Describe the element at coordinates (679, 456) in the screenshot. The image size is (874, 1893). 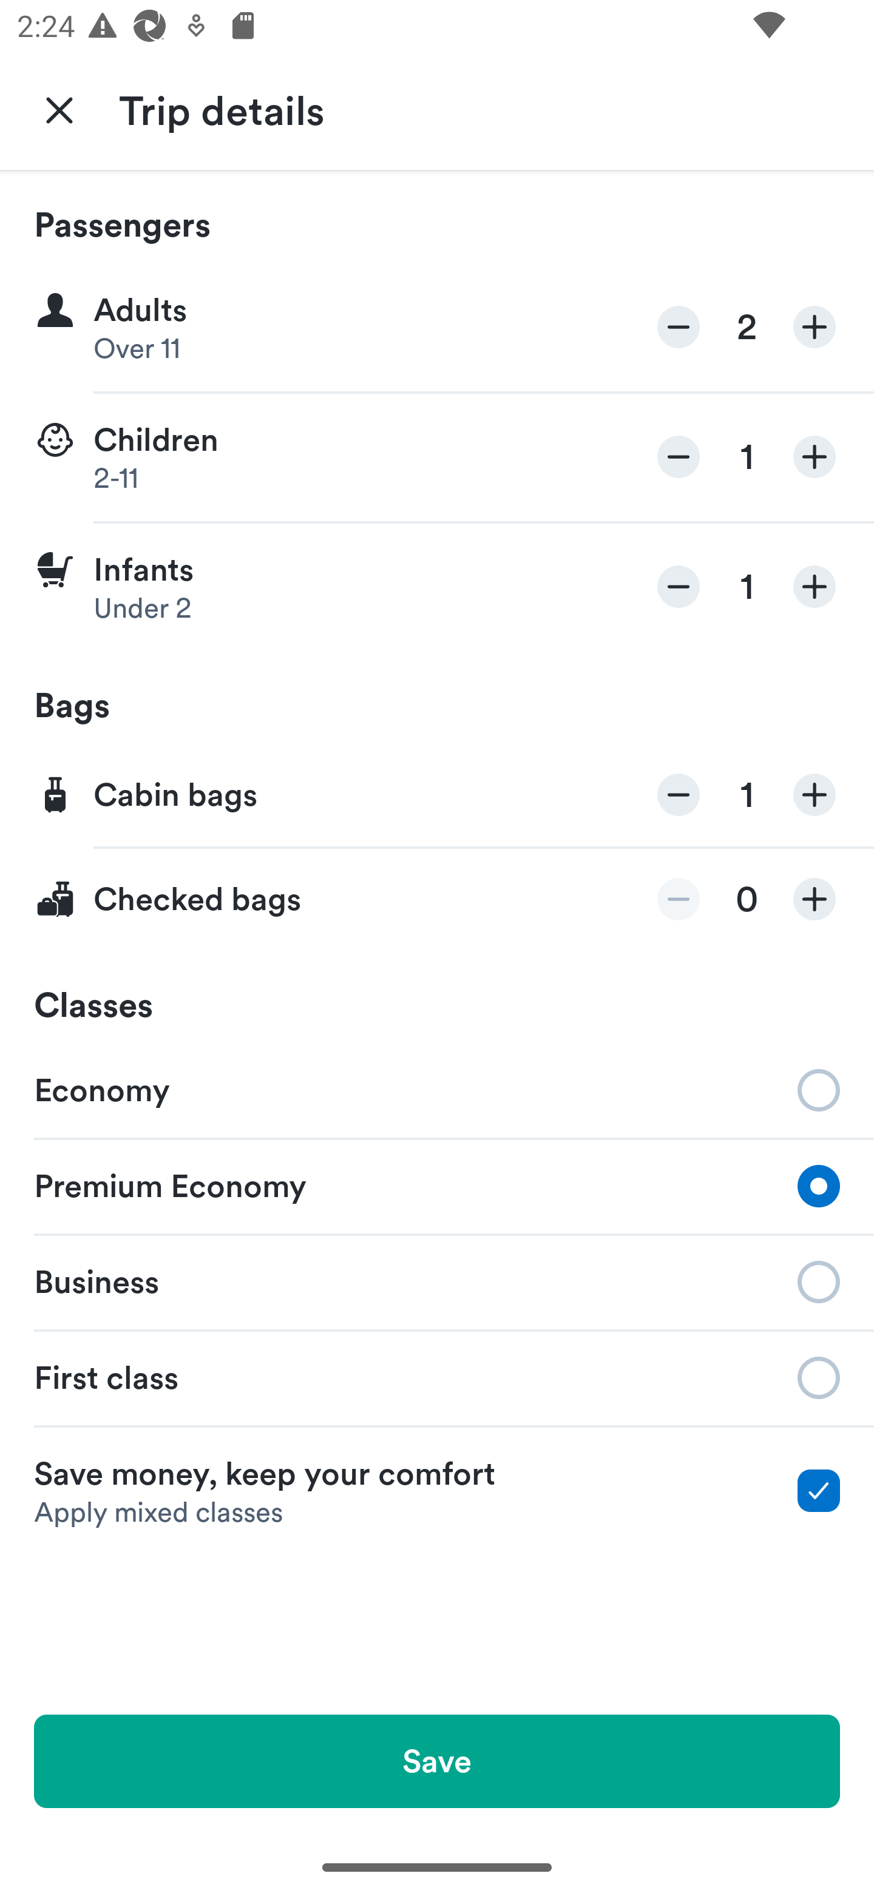
I see `Remove` at that location.